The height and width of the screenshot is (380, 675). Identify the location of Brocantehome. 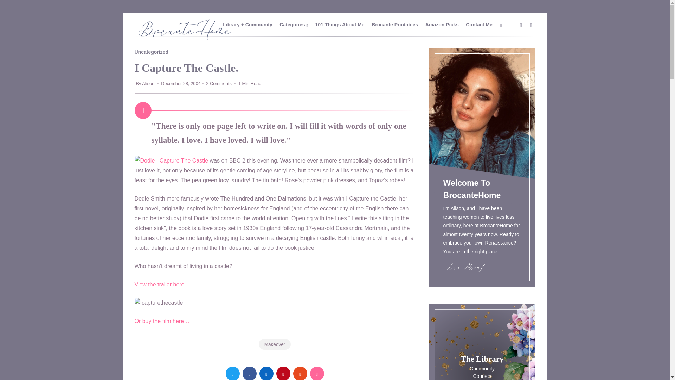
(185, 39).